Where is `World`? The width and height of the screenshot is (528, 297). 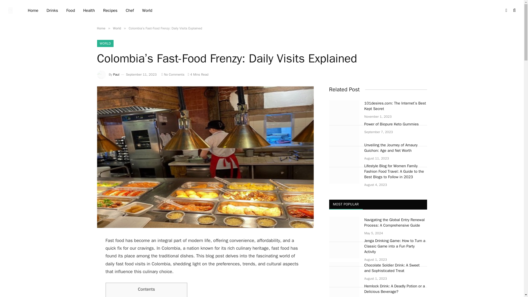 World is located at coordinates (117, 28).